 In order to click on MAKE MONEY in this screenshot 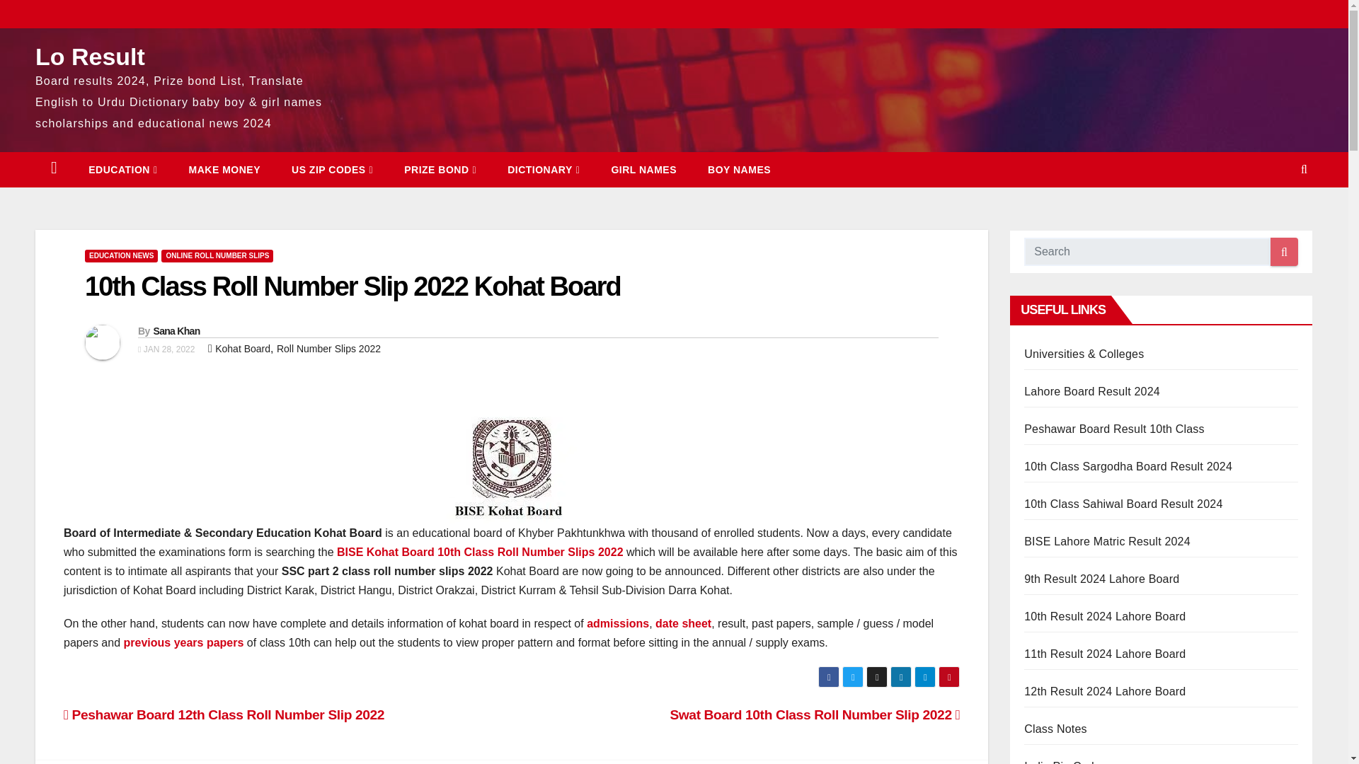, I will do `click(224, 169)`.